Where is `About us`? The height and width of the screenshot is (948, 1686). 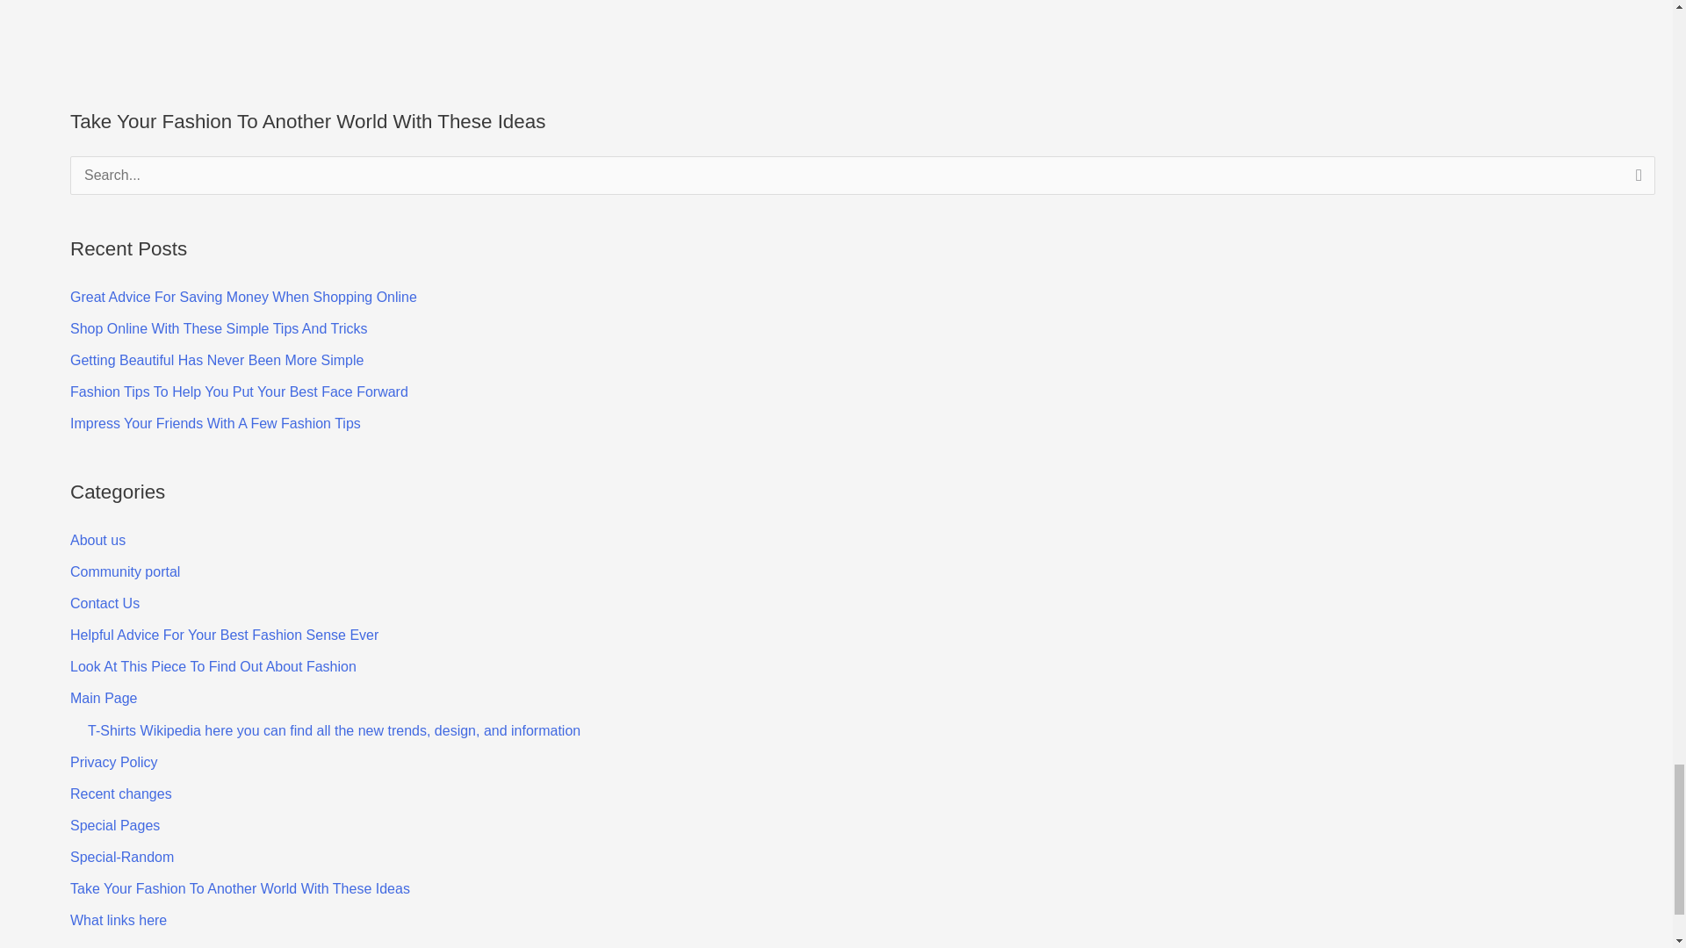 About us is located at coordinates (97, 540).